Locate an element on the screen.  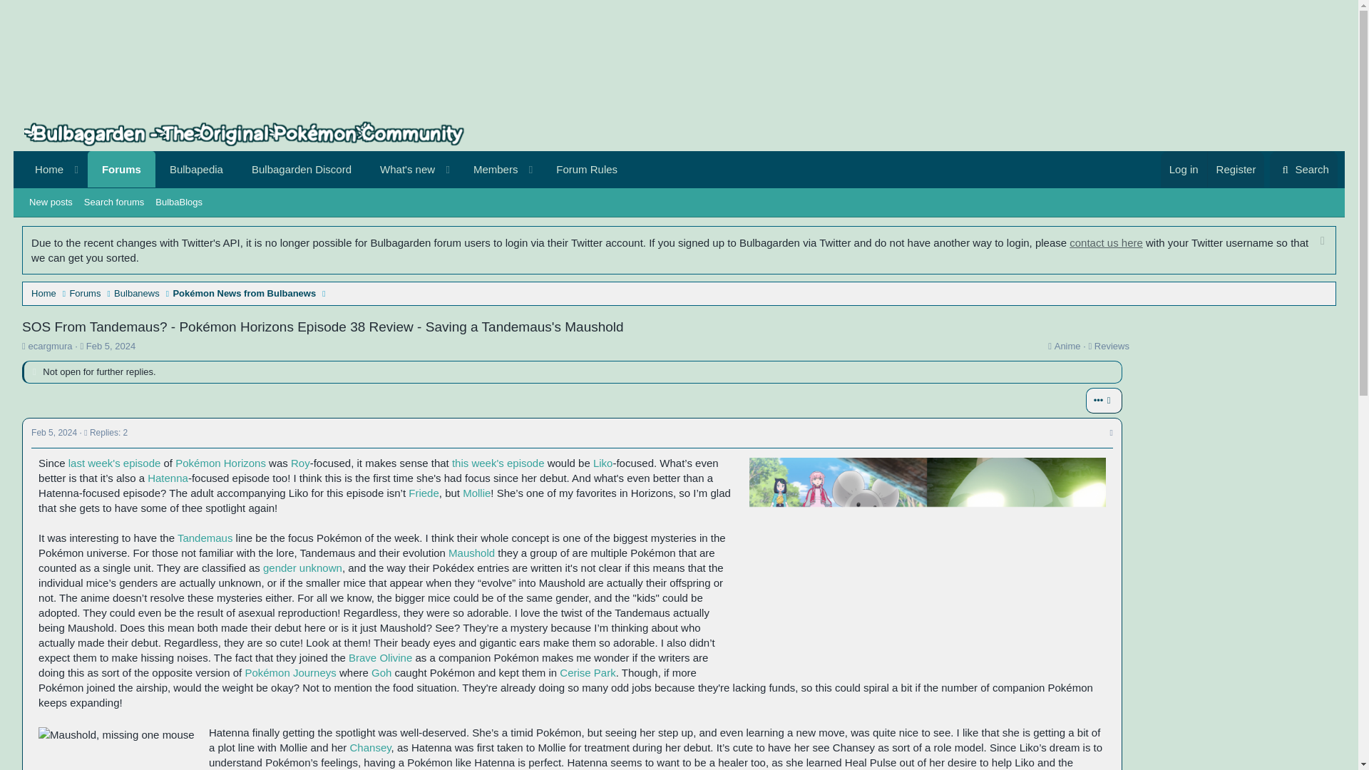
Search is located at coordinates (1303, 169).